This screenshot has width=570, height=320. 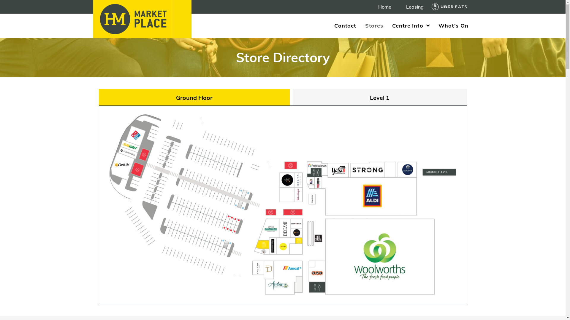 What do you see at coordinates (385, 7) in the screenshot?
I see `Home` at bounding box center [385, 7].